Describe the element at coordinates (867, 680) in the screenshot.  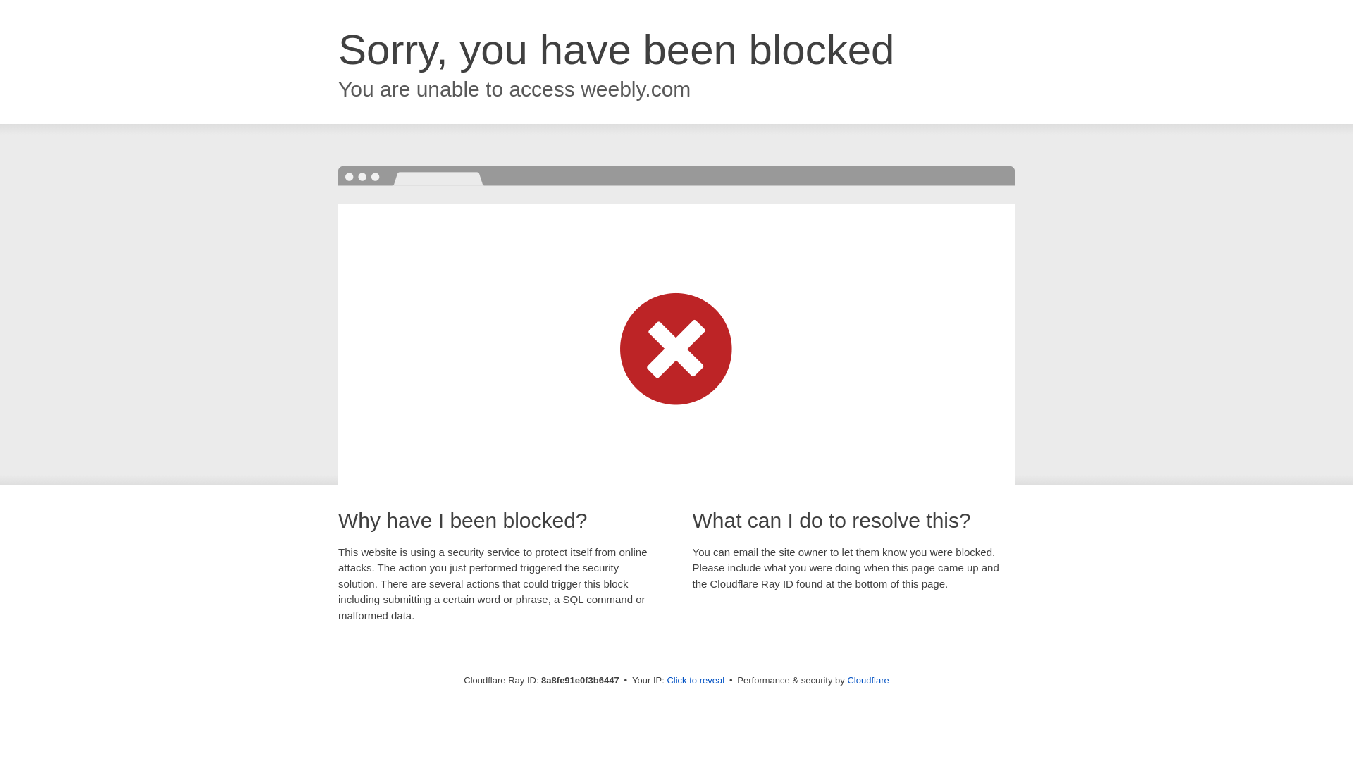
I see `Cloudflare` at that location.